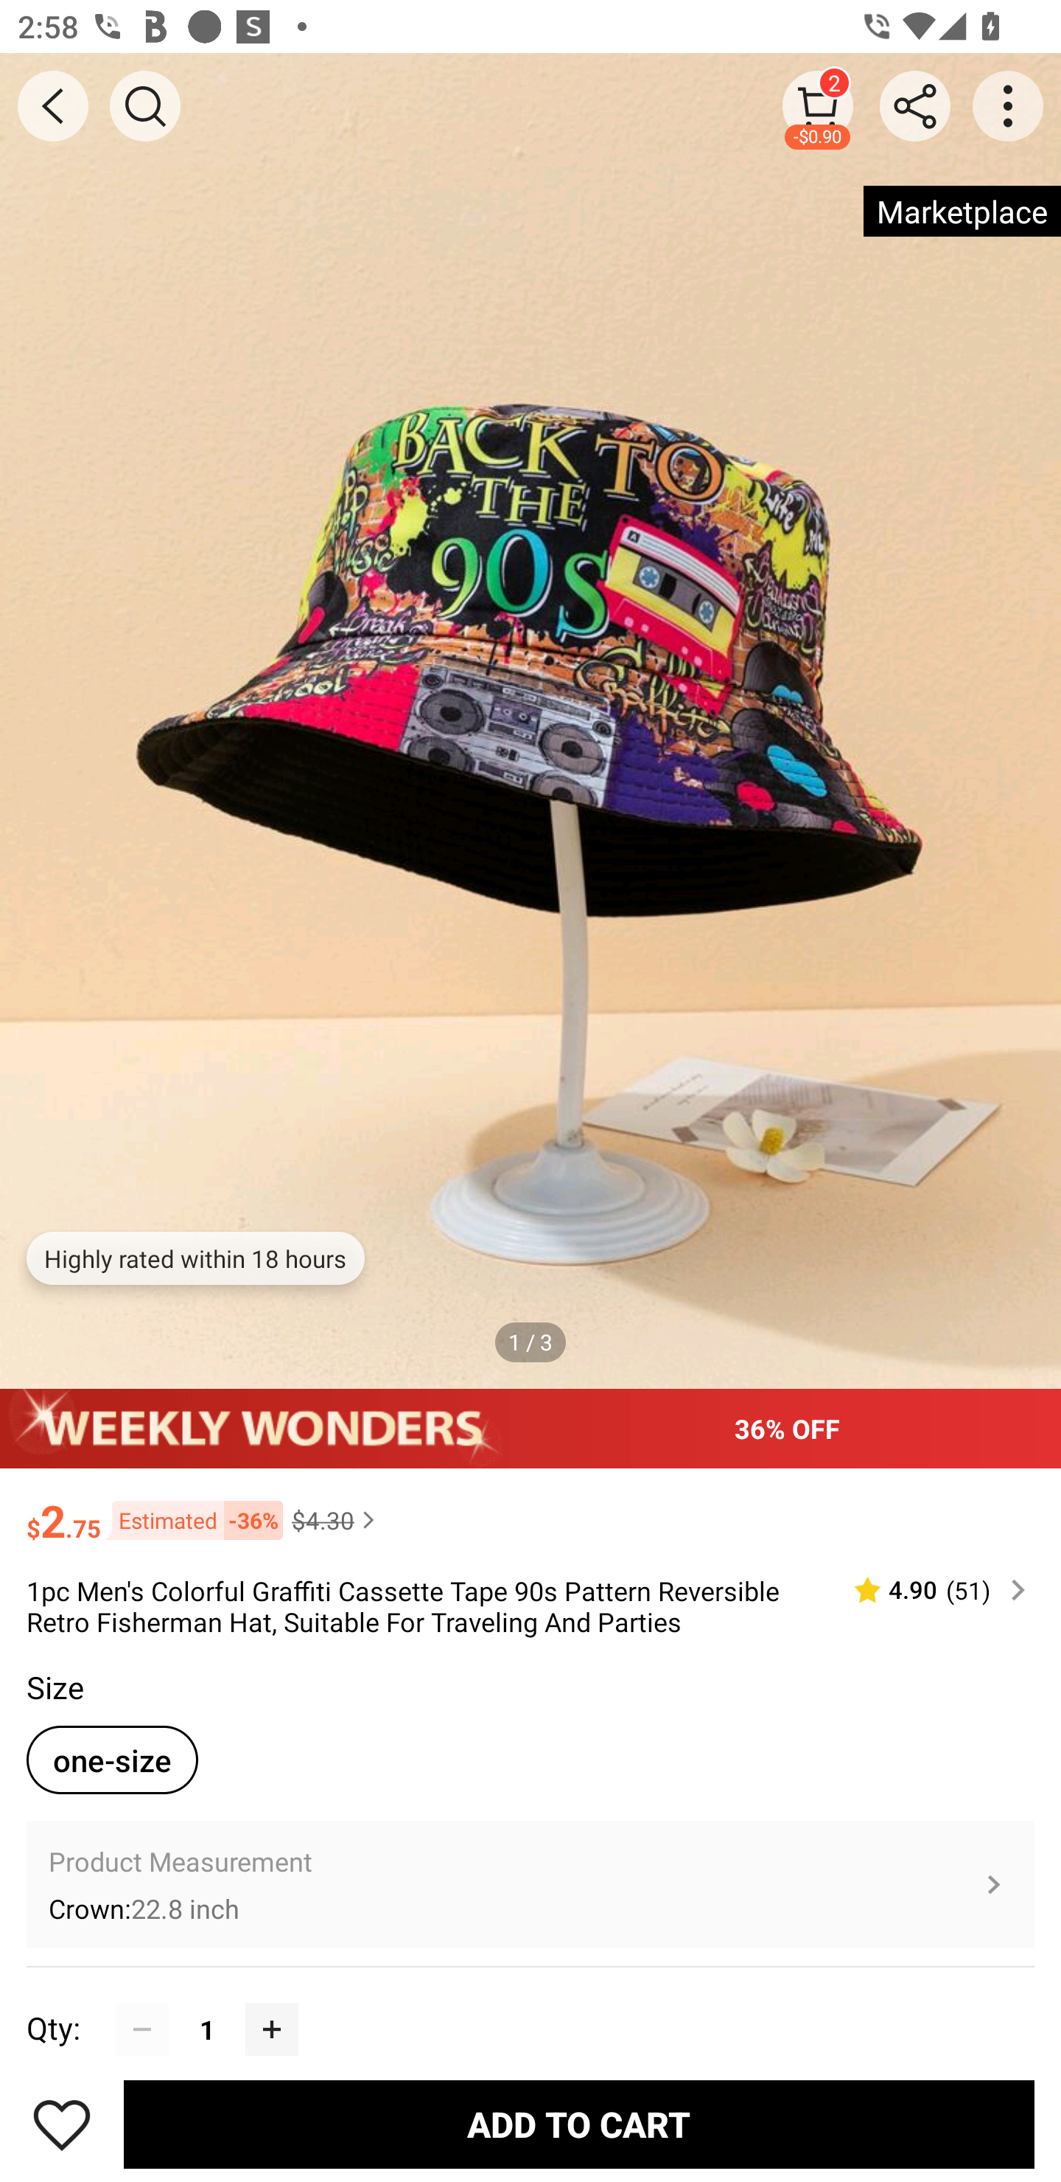 The height and width of the screenshot is (2182, 1061). Describe the element at coordinates (530, 1884) in the screenshot. I see `Product Measurement Crown:22.8 inch` at that location.